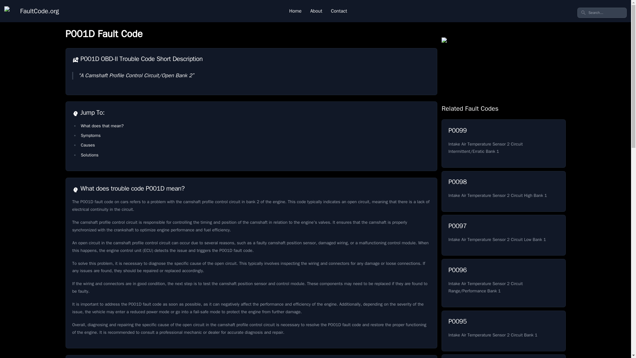 This screenshot has width=636, height=358. Describe the element at coordinates (503, 331) in the screenshot. I see `P0098` at that location.